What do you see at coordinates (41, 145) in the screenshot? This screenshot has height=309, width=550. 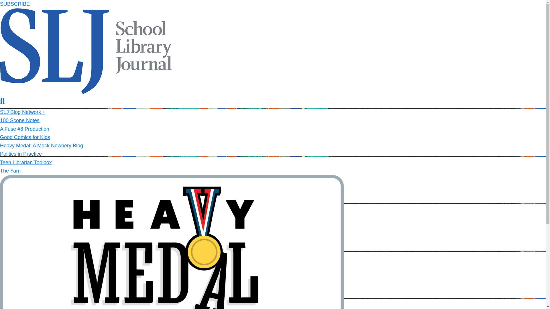 I see `Heavy Medal: A Mock Newbery Blog` at bounding box center [41, 145].